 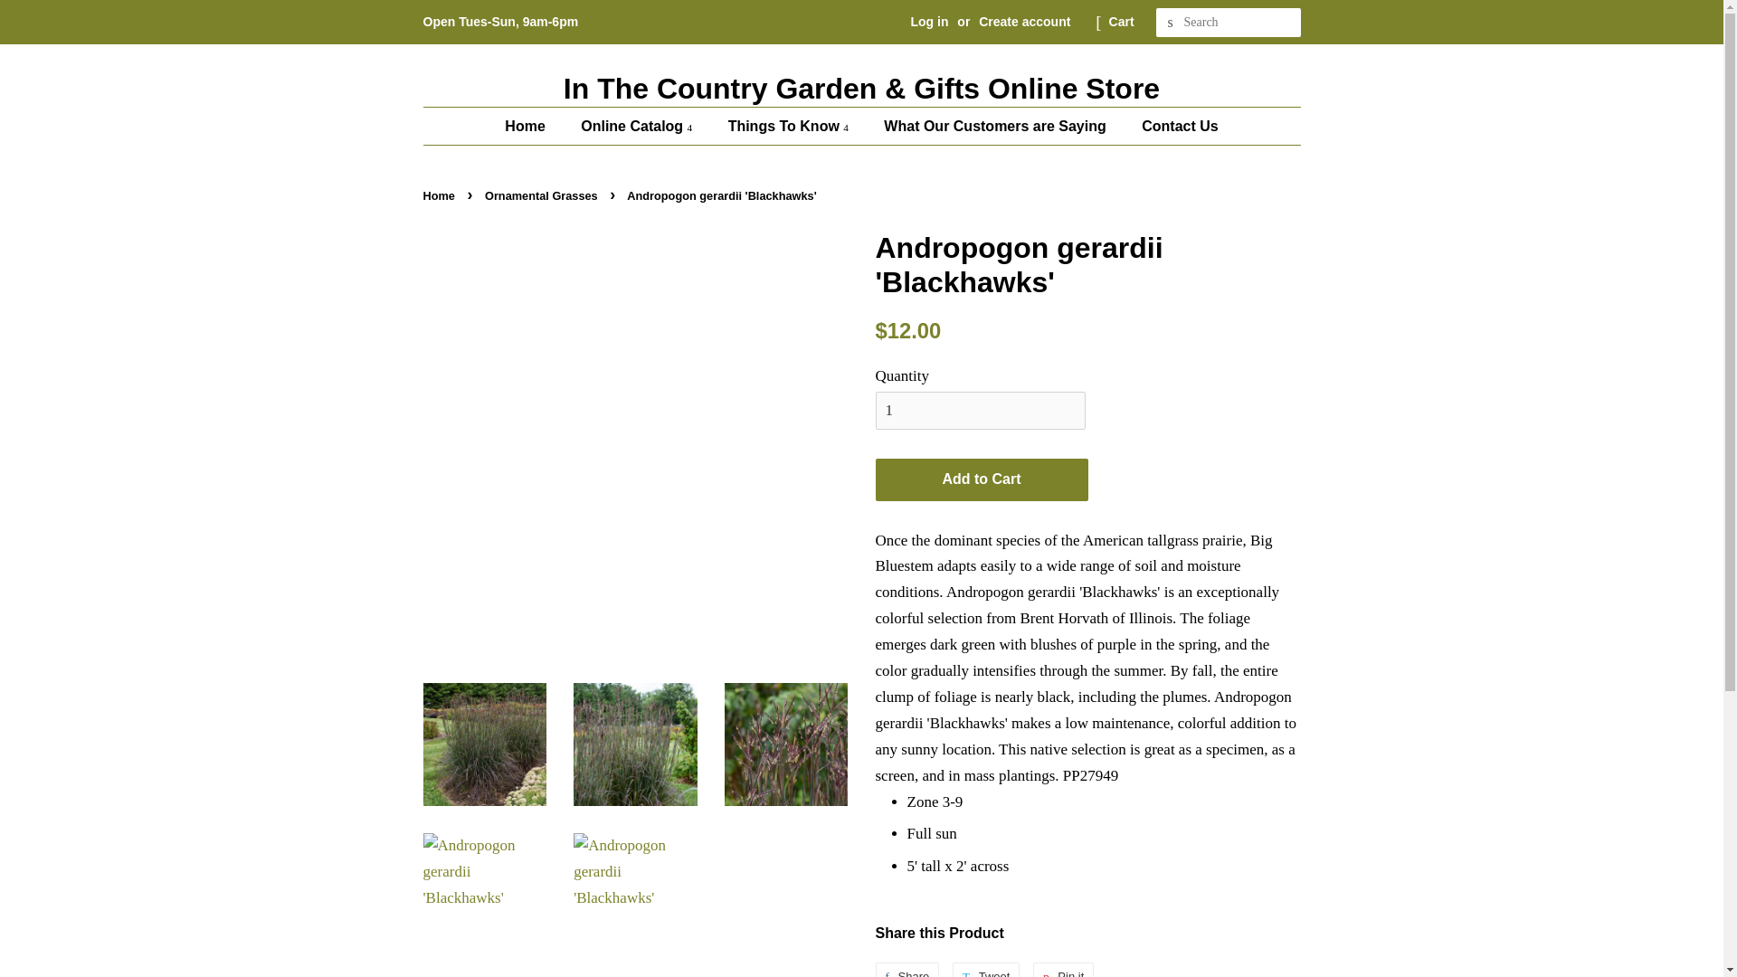 I want to click on Create account, so click(x=1024, y=22).